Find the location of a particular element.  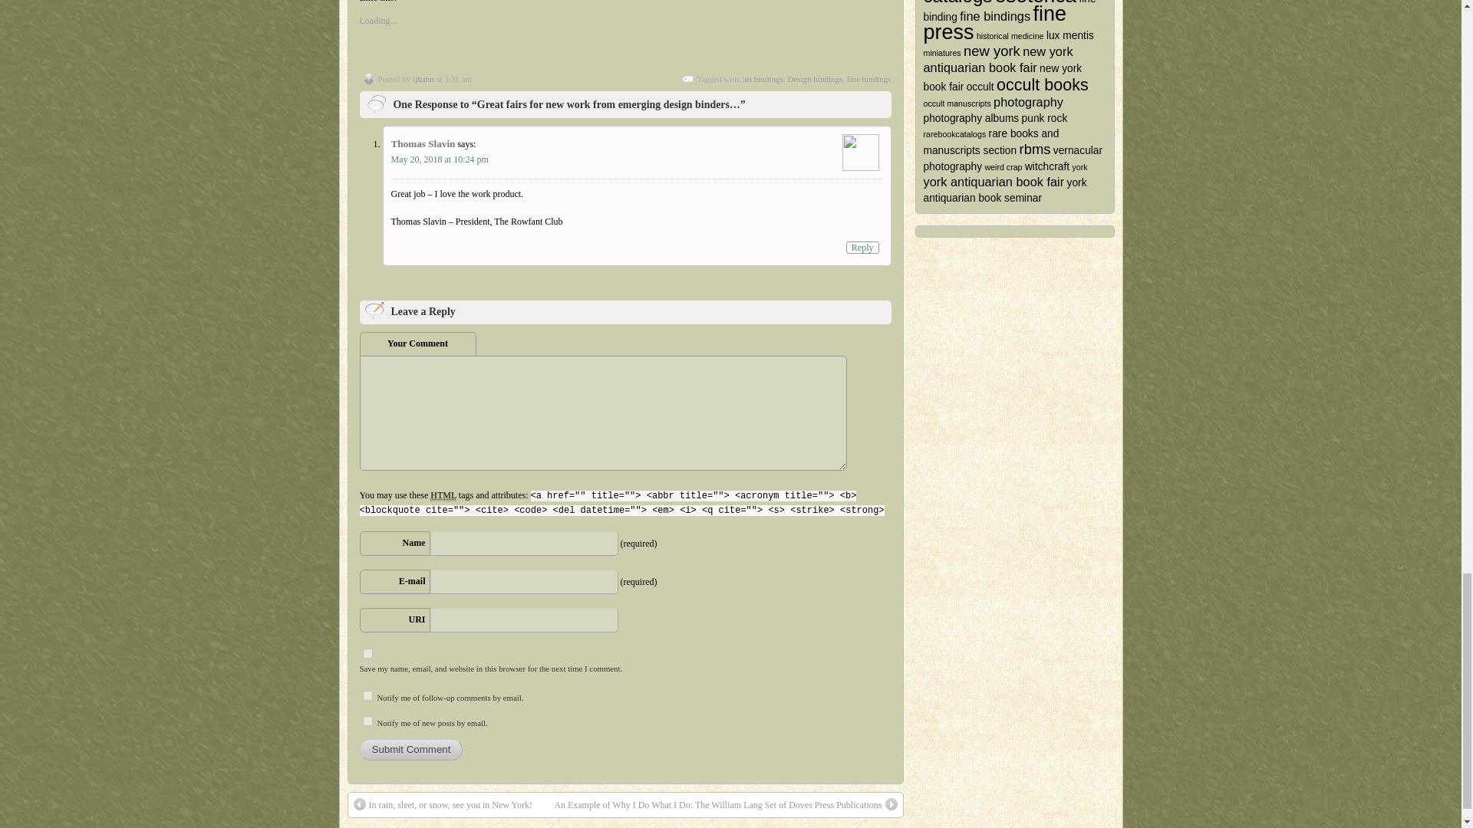

yes is located at coordinates (367, 653).